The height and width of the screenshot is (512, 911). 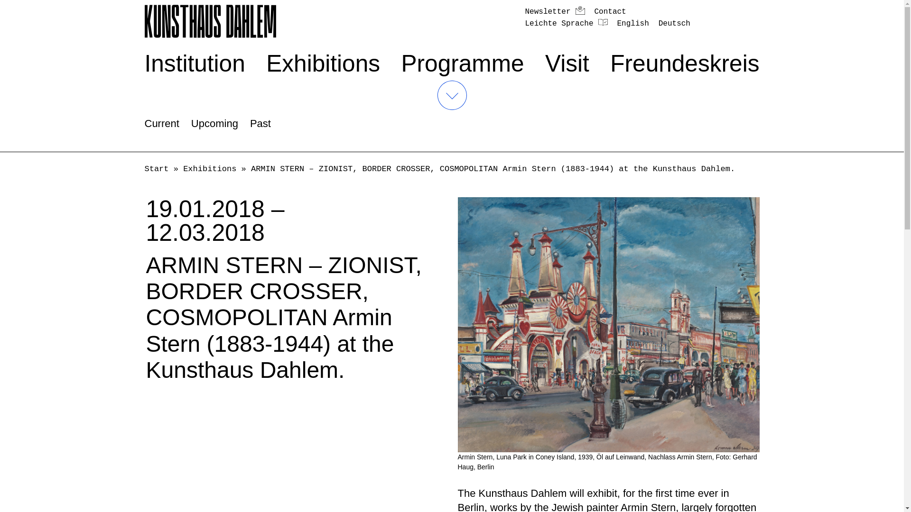 What do you see at coordinates (684, 64) in the screenshot?
I see `Freundeskreis` at bounding box center [684, 64].